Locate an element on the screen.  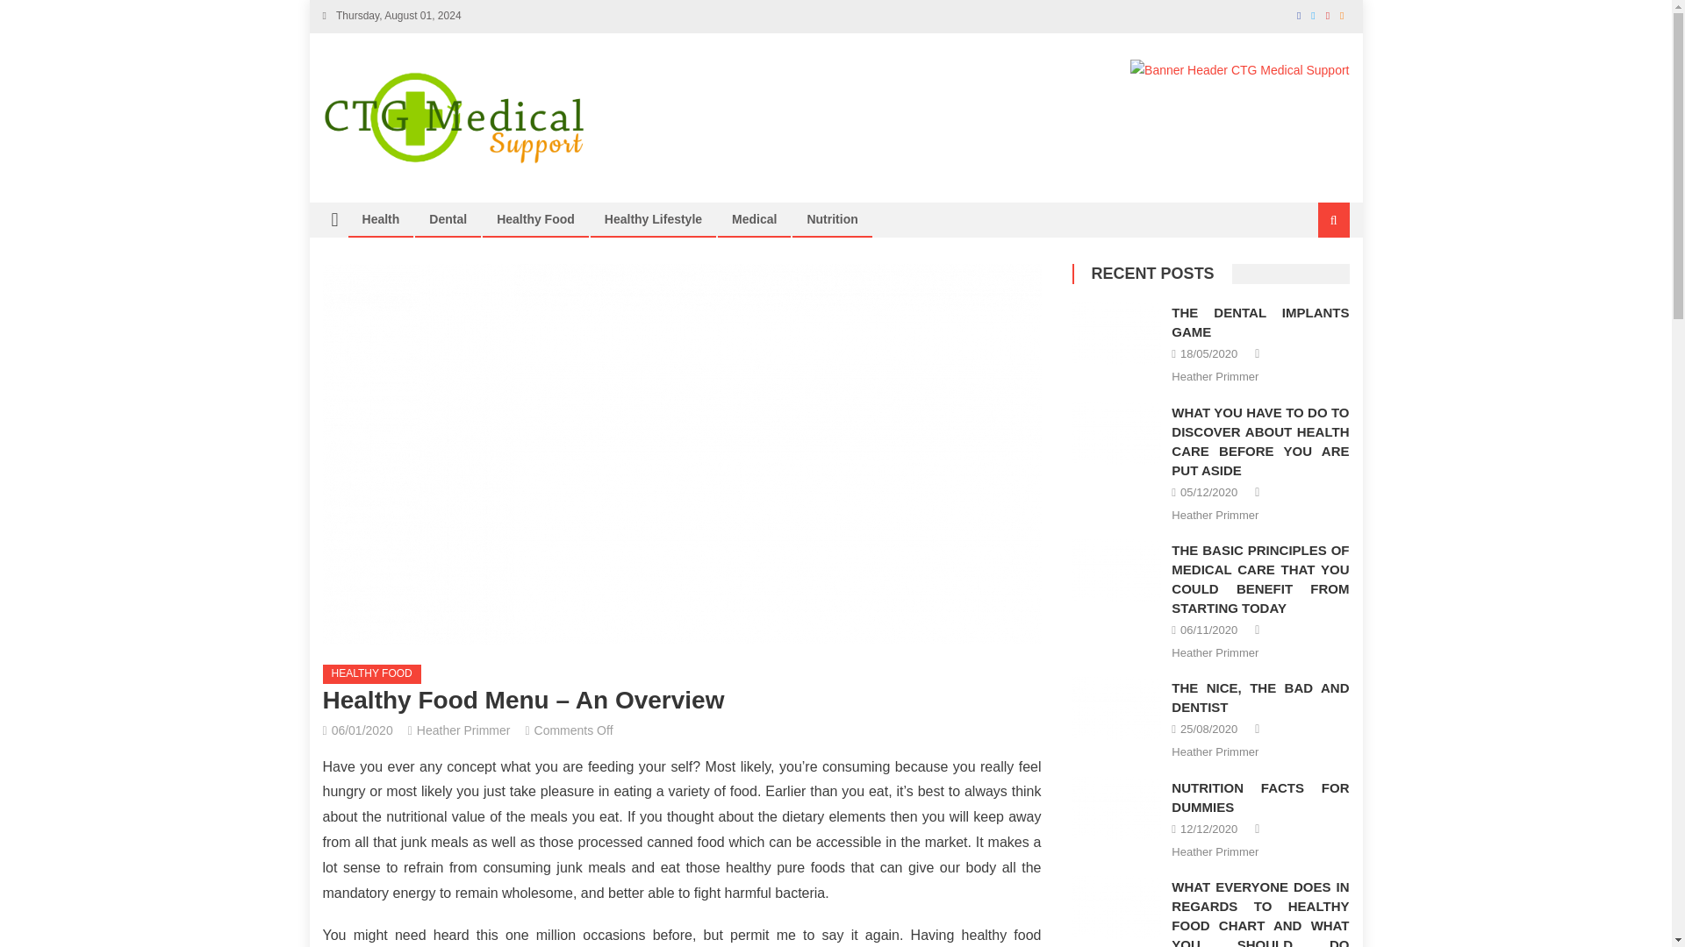
Healthy Food is located at coordinates (535, 219).